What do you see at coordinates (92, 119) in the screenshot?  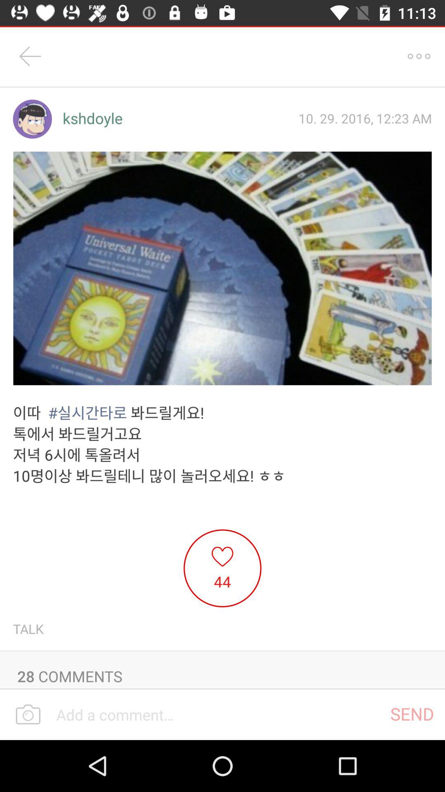 I see `choose the kshdoyle item` at bounding box center [92, 119].